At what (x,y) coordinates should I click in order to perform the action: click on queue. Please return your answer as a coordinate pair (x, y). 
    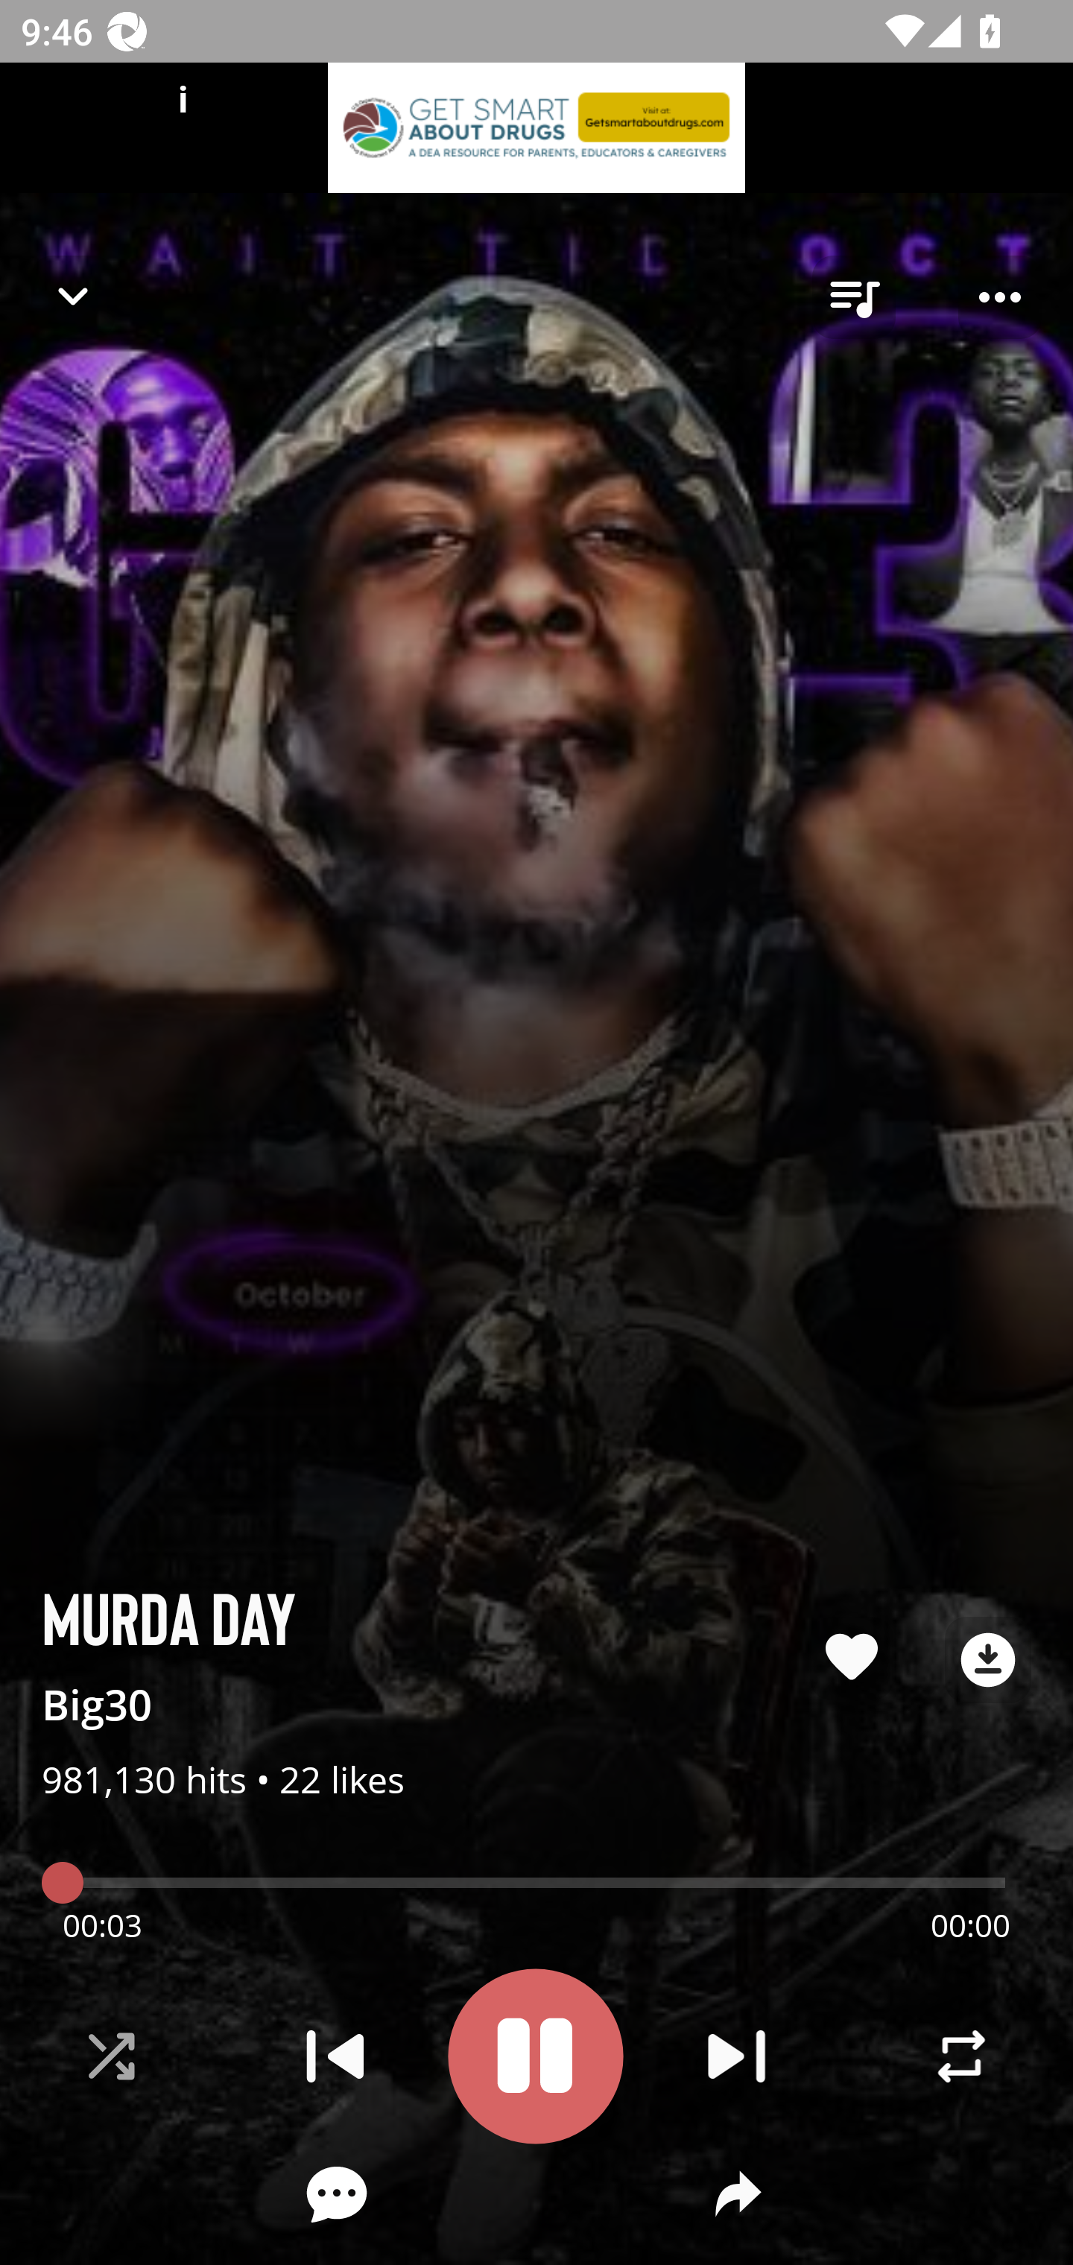
    Looking at the image, I should click on (854, 298).